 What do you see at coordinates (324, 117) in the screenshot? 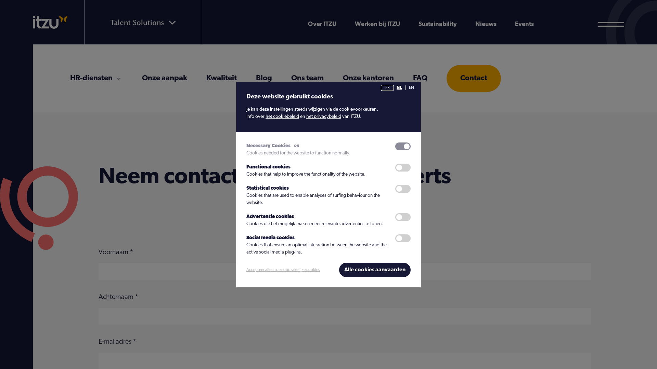
I see `het privacybeleid` at bounding box center [324, 117].